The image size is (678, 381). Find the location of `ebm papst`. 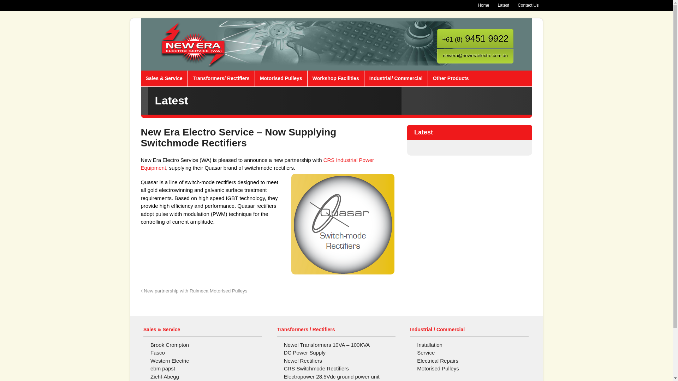

ebm papst is located at coordinates (163, 368).